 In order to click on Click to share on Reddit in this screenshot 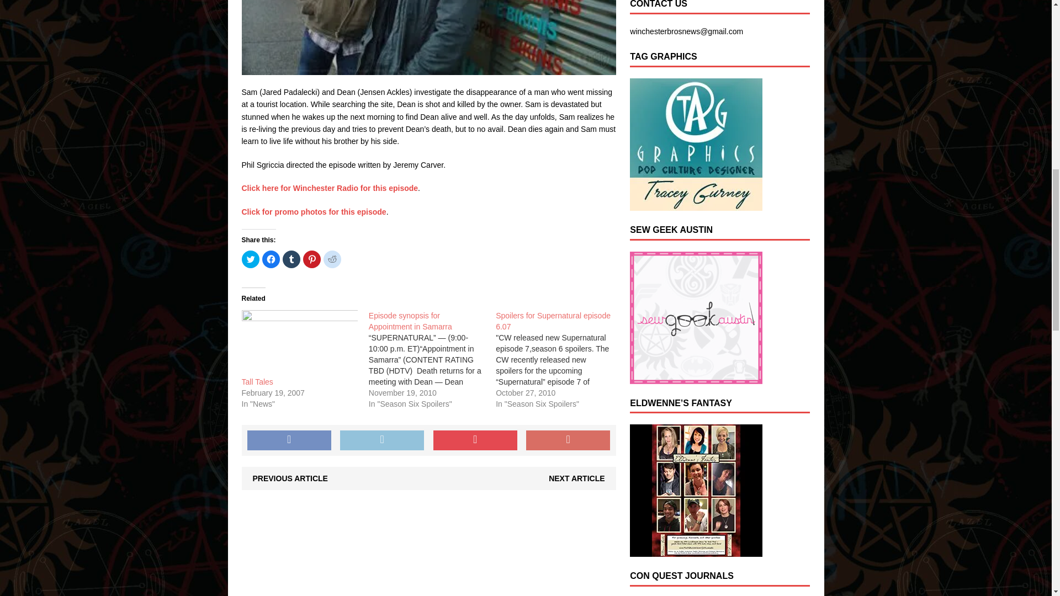, I will do `click(332, 259)`.